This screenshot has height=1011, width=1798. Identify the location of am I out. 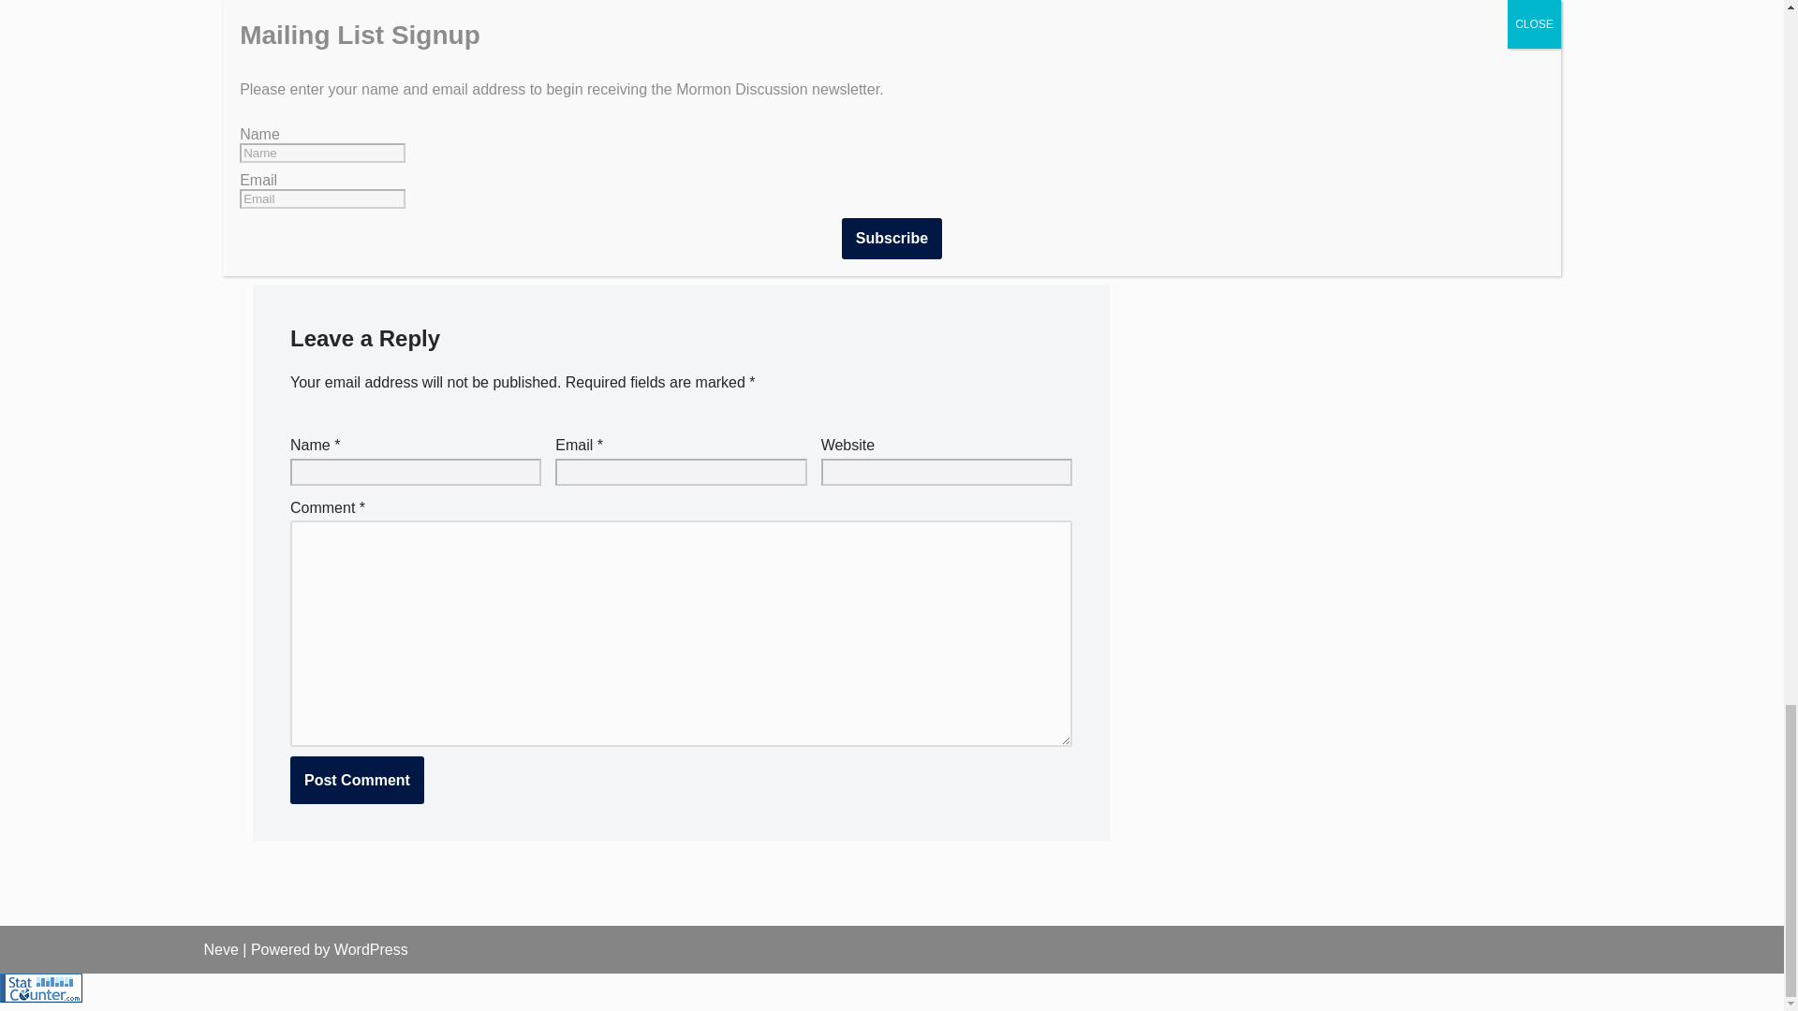
(332, 204).